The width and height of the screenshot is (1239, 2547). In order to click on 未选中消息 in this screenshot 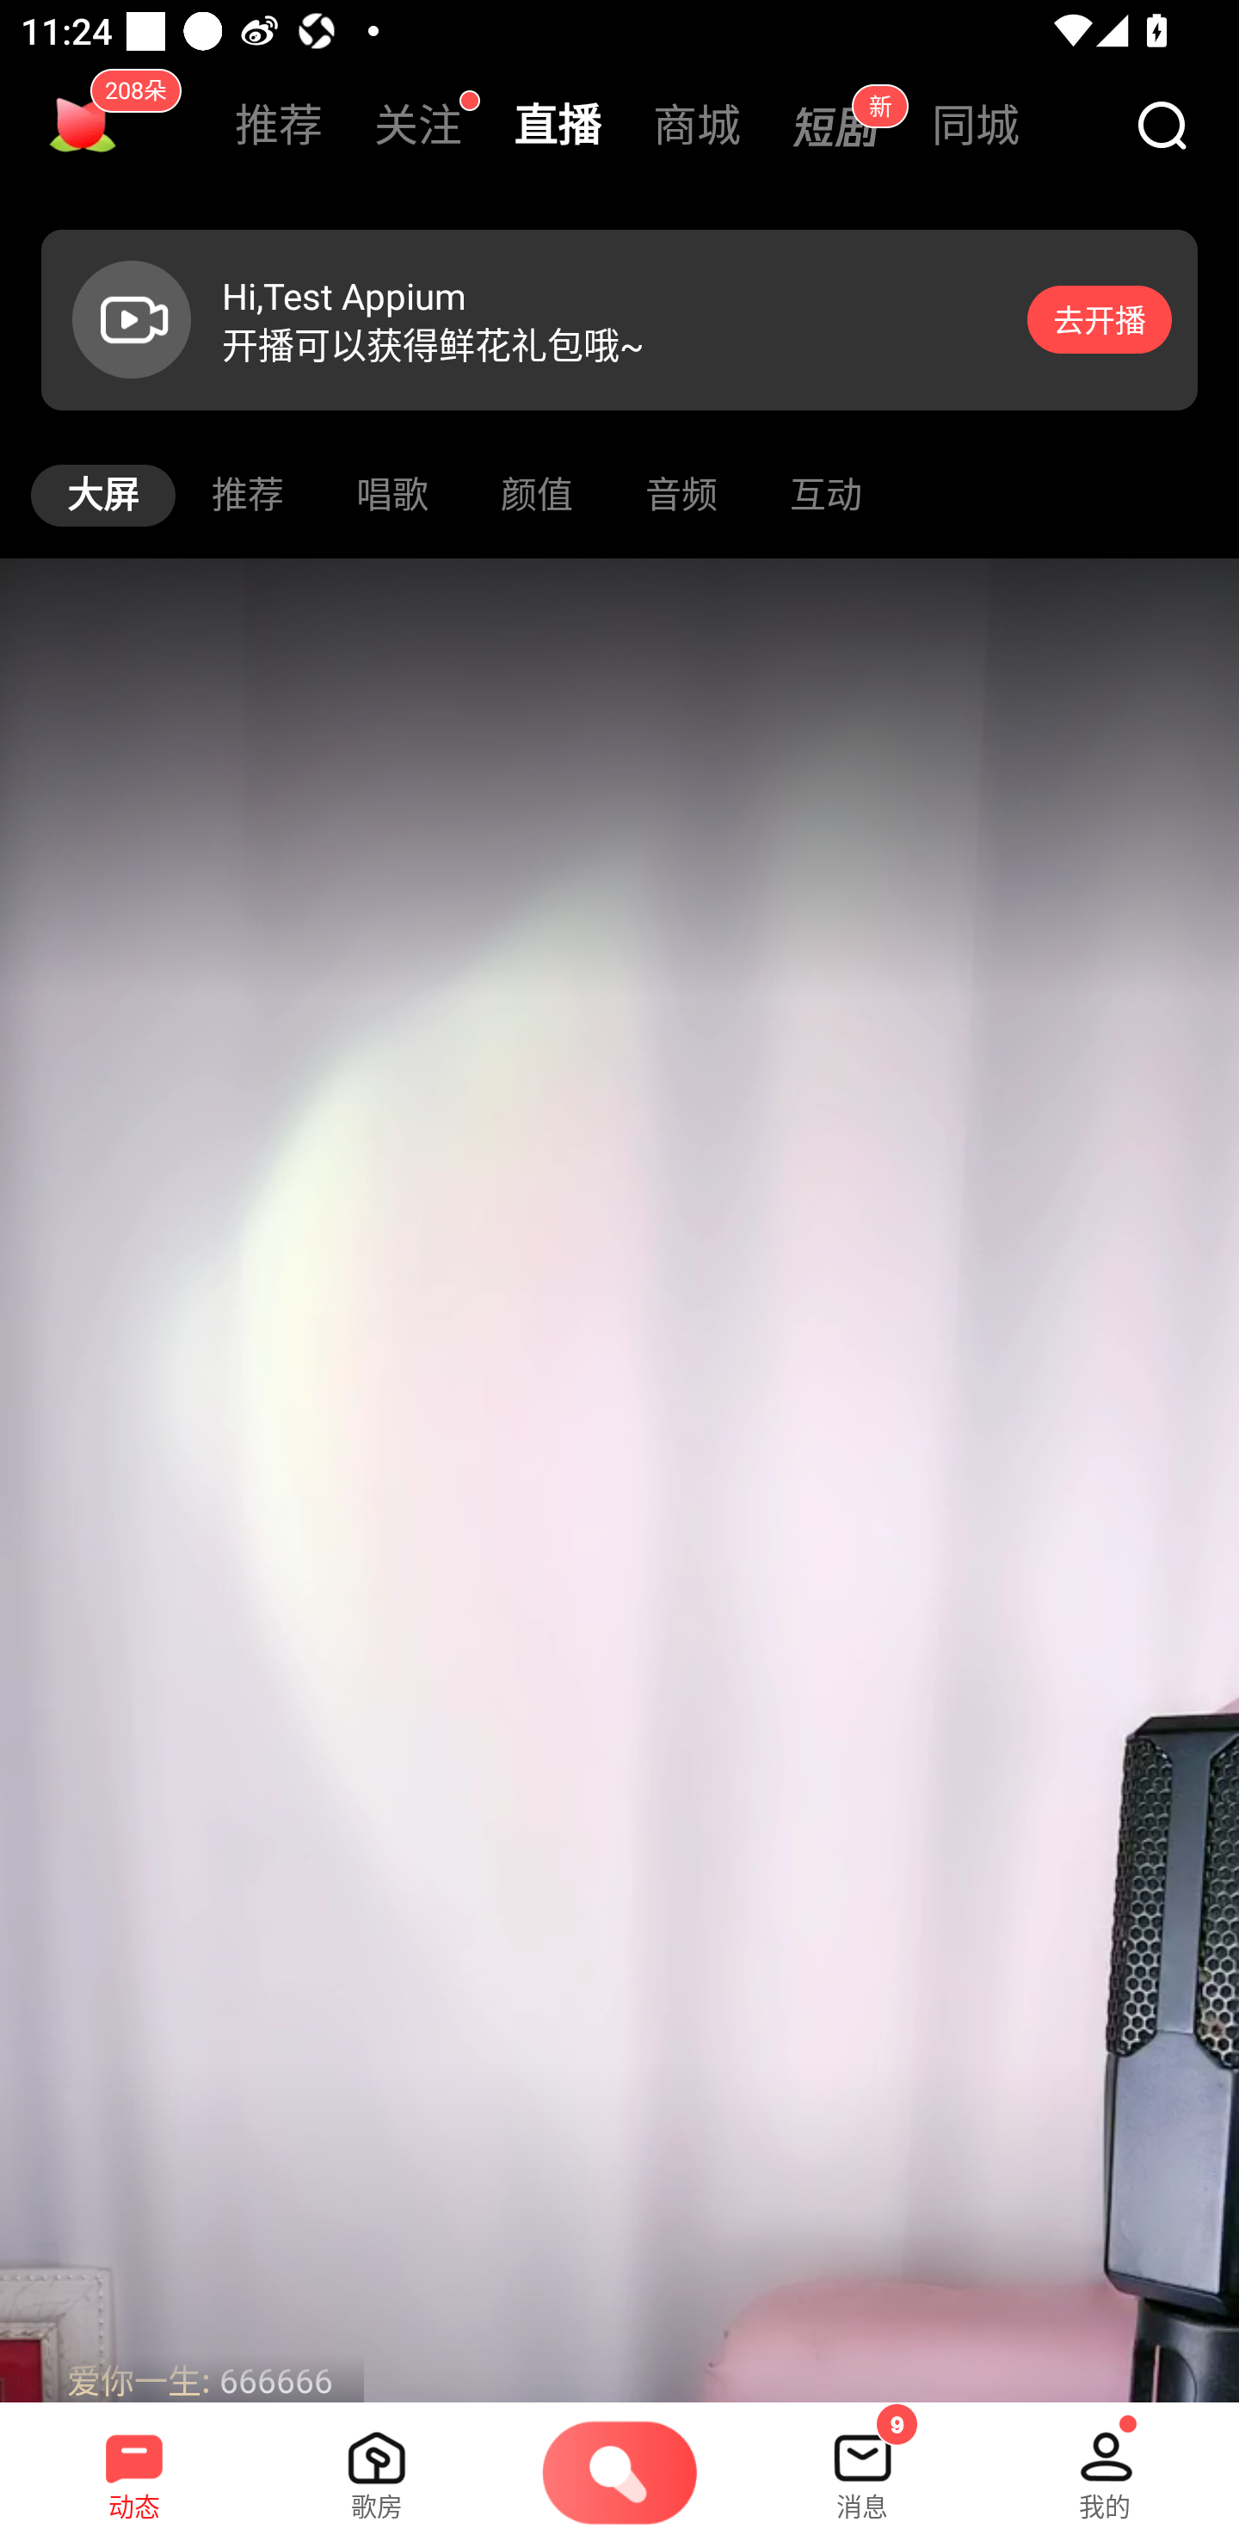, I will do `click(862, 2464)`.